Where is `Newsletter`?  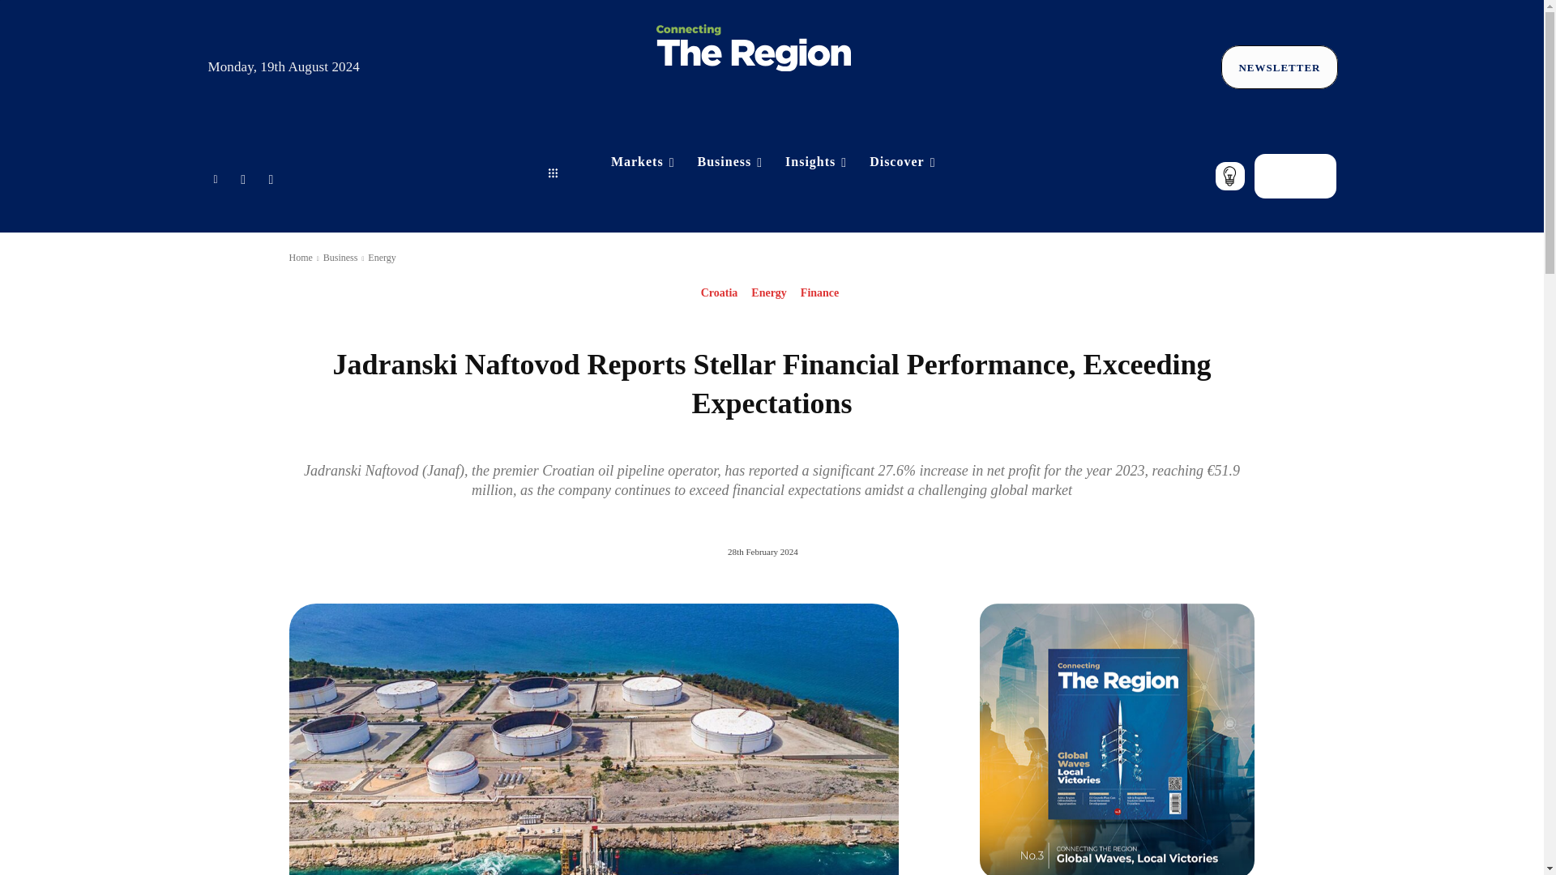
Newsletter is located at coordinates (1279, 68).